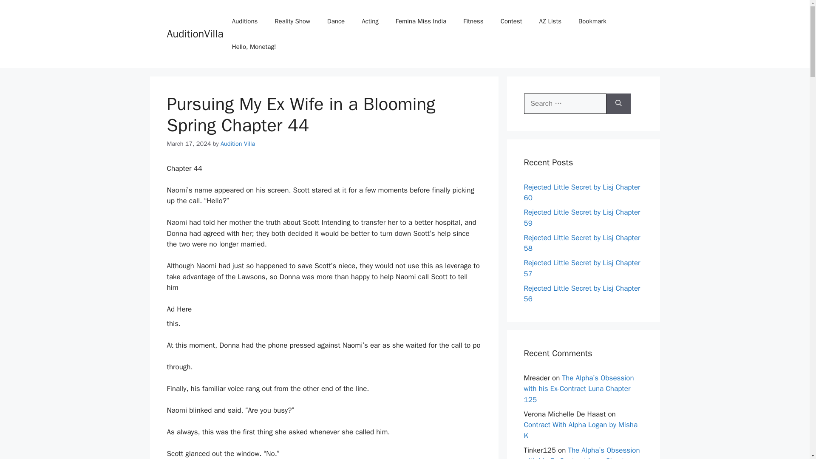 The width and height of the screenshot is (816, 459). What do you see at coordinates (195, 34) in the screenshot?
I see `AuditionVilla` at bounding box center [195, 34].